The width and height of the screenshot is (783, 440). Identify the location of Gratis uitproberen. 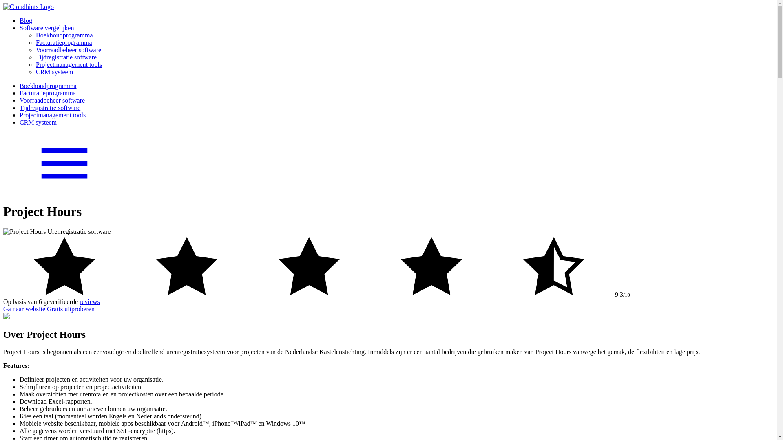
(71, 309).